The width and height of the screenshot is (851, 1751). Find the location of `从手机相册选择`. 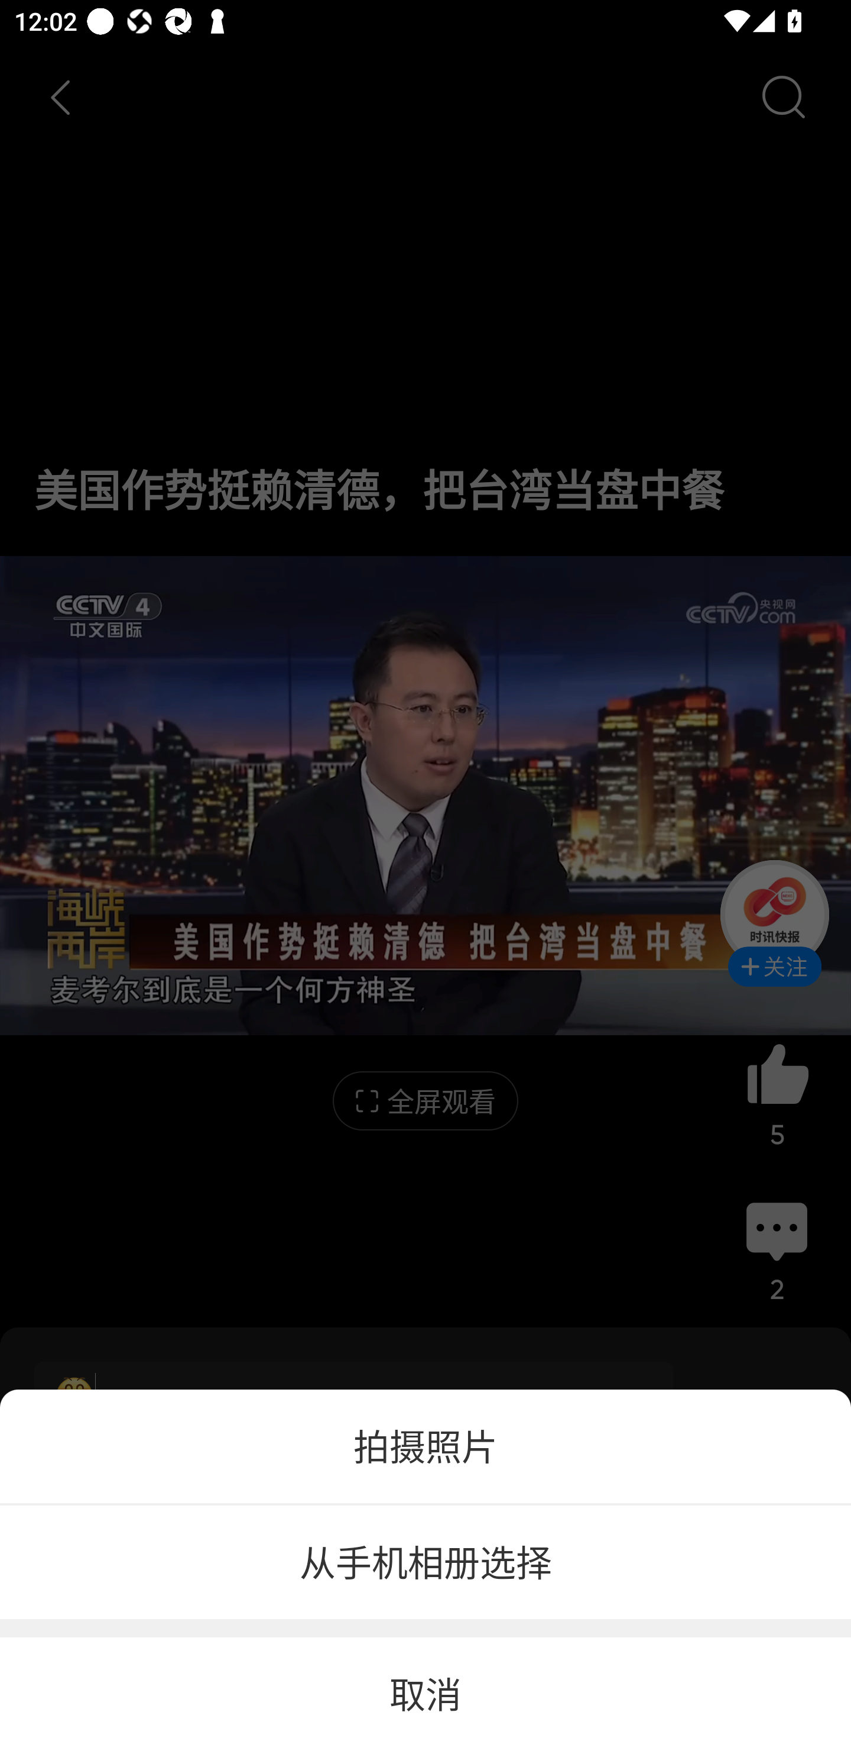

从手机相册选择 is located at coordinates (425, 1563).